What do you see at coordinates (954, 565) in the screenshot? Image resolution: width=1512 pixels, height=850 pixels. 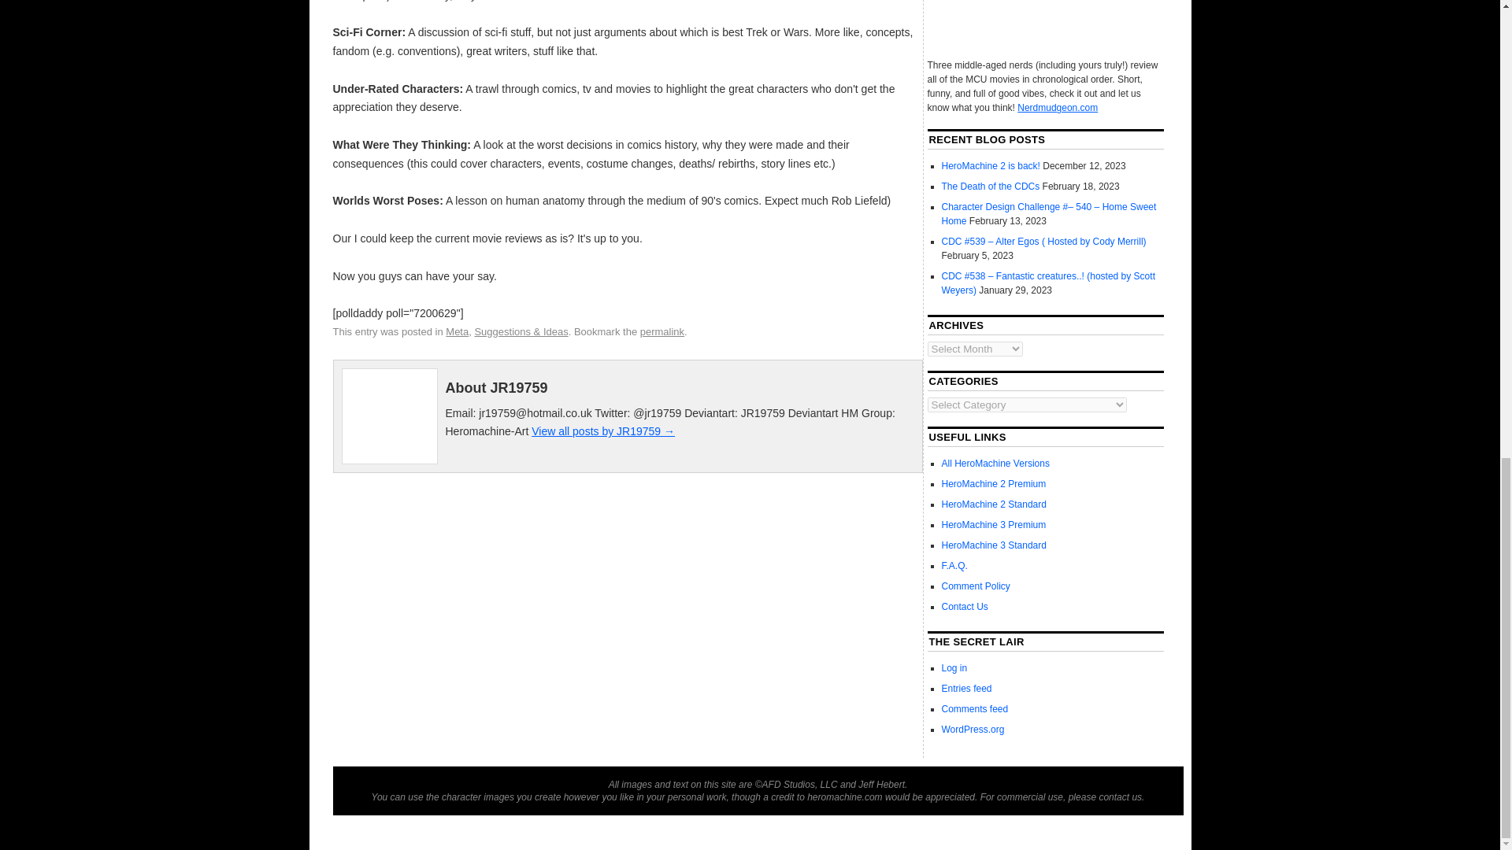 I see `F.A.Q.` at bounding box center [954, 565].